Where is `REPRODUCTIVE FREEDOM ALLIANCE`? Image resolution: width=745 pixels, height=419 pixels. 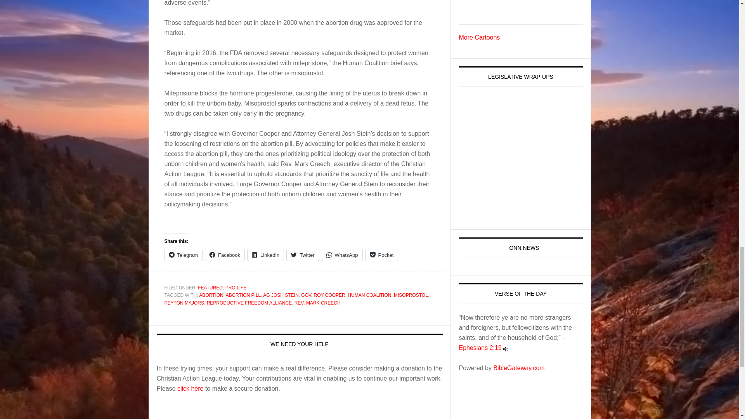 REPRODUCTIVE FREEDOM ALLIANCE is located at coordinates (249, 303).